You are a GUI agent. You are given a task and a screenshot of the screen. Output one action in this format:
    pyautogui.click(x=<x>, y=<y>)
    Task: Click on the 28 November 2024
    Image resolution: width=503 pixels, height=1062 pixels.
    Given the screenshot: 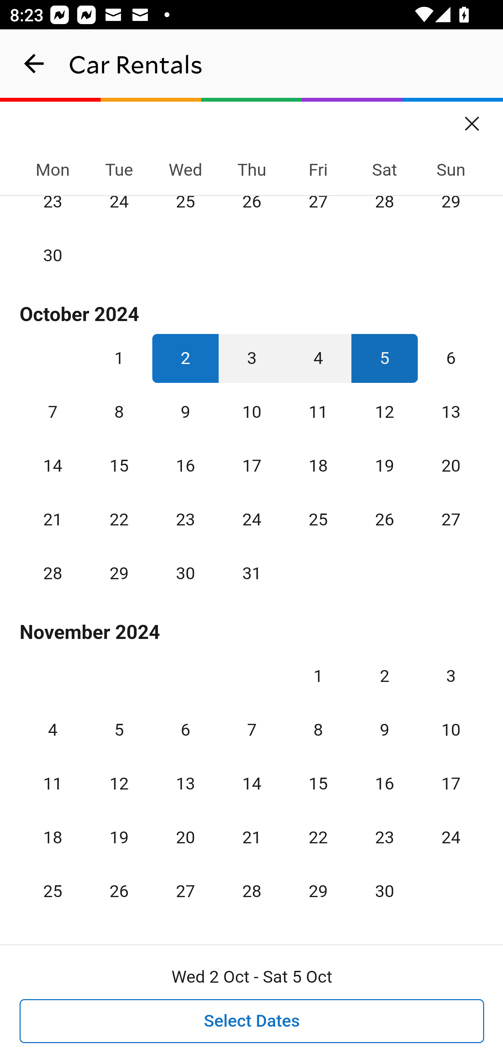 What is the action you would take?
    pyautogui.click(x=252, y=890)
    